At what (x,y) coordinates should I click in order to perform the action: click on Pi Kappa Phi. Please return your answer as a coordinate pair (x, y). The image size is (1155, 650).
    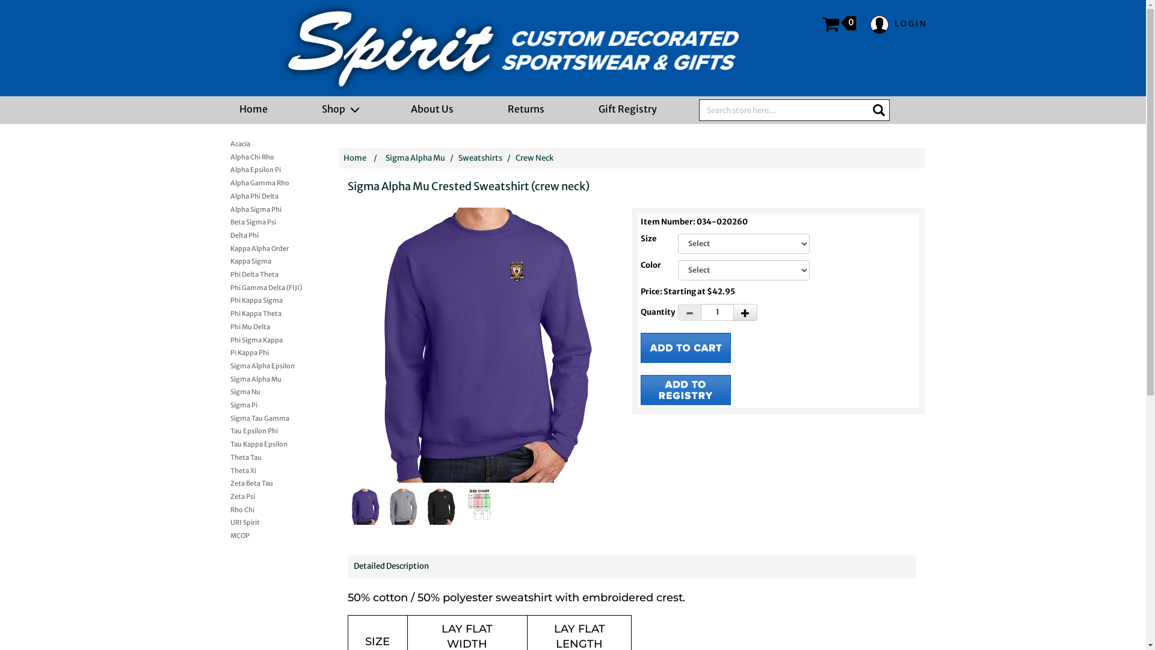
    Looking at the image, I should click on (268, 351).